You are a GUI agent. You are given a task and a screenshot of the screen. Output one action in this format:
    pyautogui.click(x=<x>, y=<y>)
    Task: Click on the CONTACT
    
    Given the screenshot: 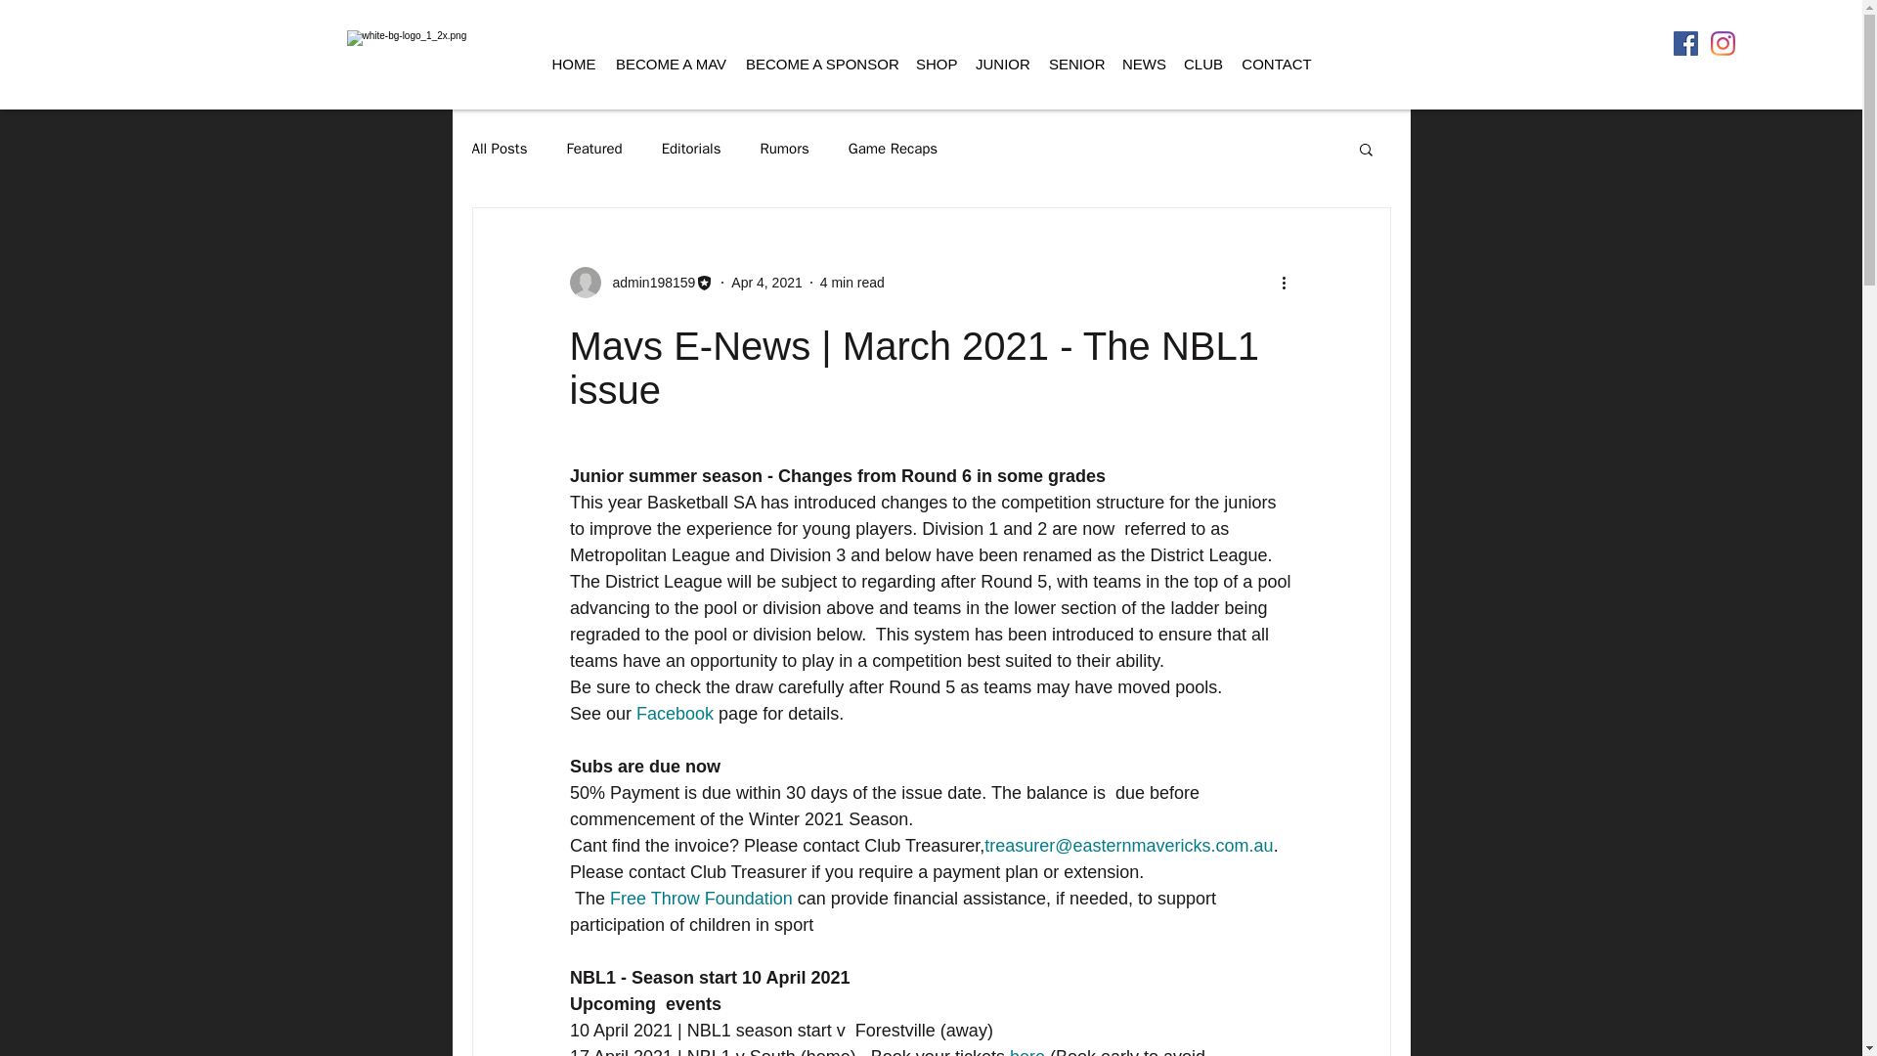 What is the action you would take?
    pyautogui.click(x=1277, y=65)
    